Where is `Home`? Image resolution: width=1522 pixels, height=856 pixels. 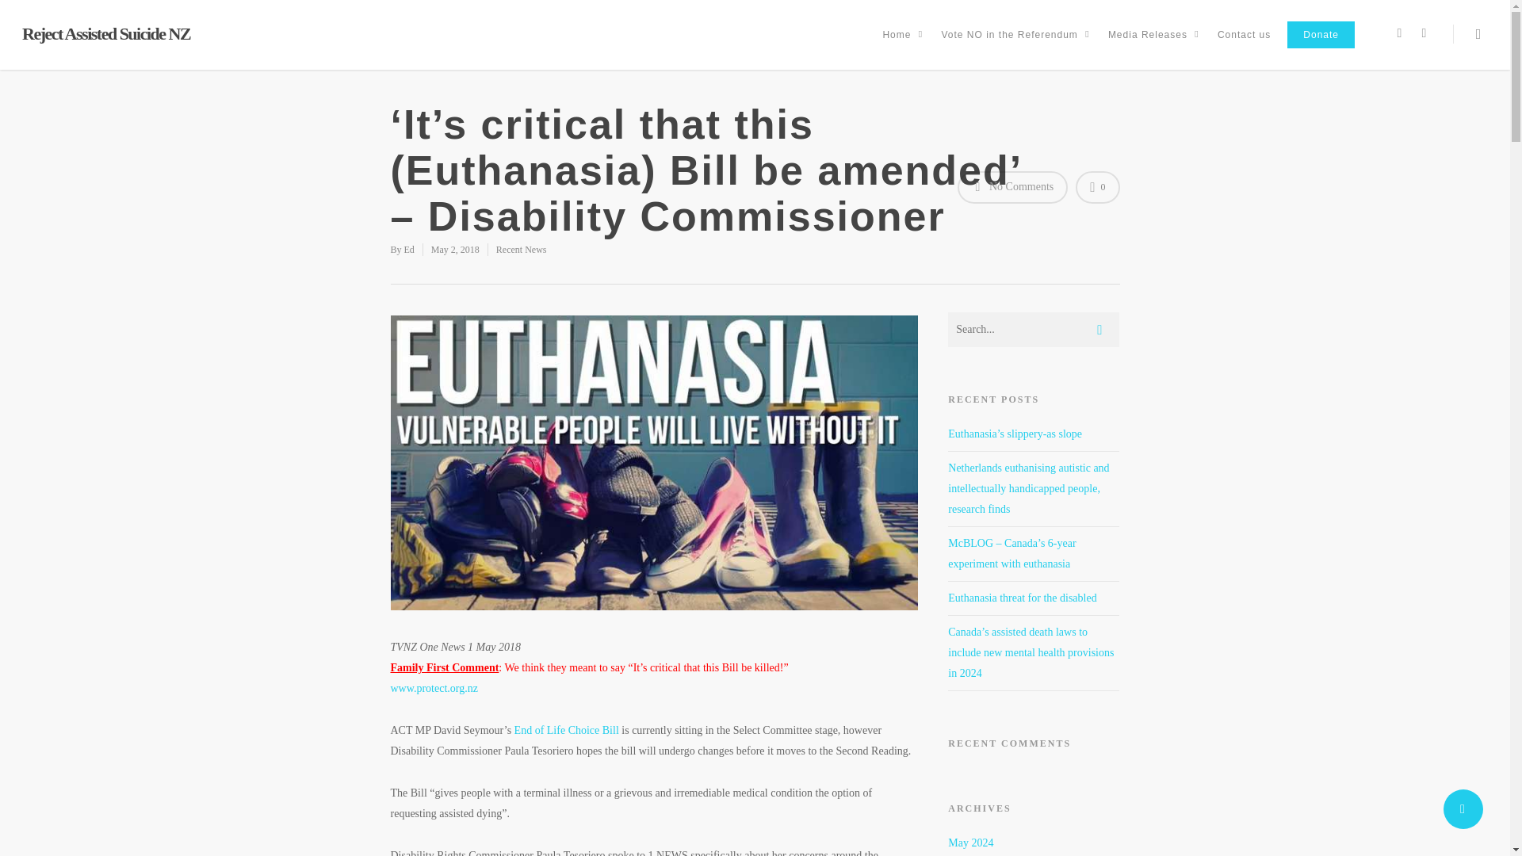 Home is located at coordinates (902, 46).